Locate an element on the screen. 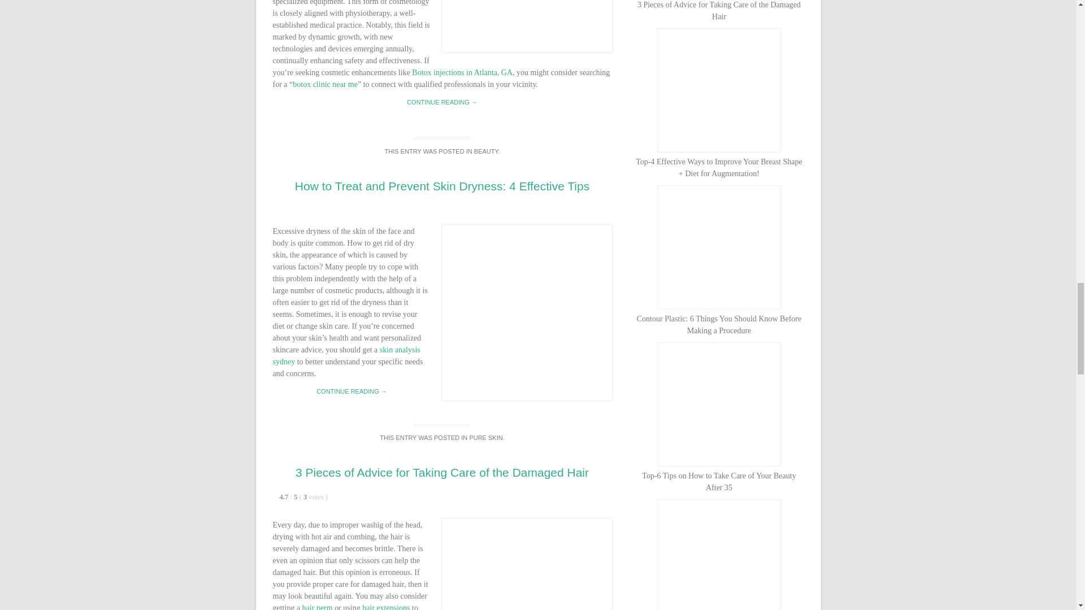 The image size is (1085, 610). Botox injections in Atlanta, GA is located at coordinates (462, 72).